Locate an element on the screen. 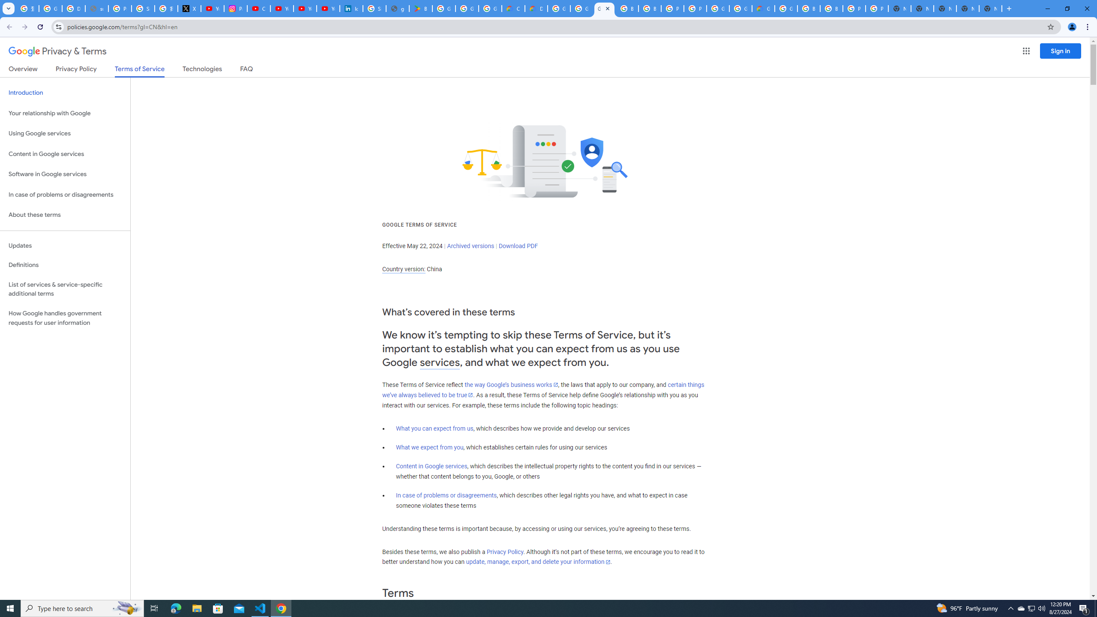 Image resolution: width=1097 pixels, height=617 pixels. What we expect from you is located at coordinates (430, 447).